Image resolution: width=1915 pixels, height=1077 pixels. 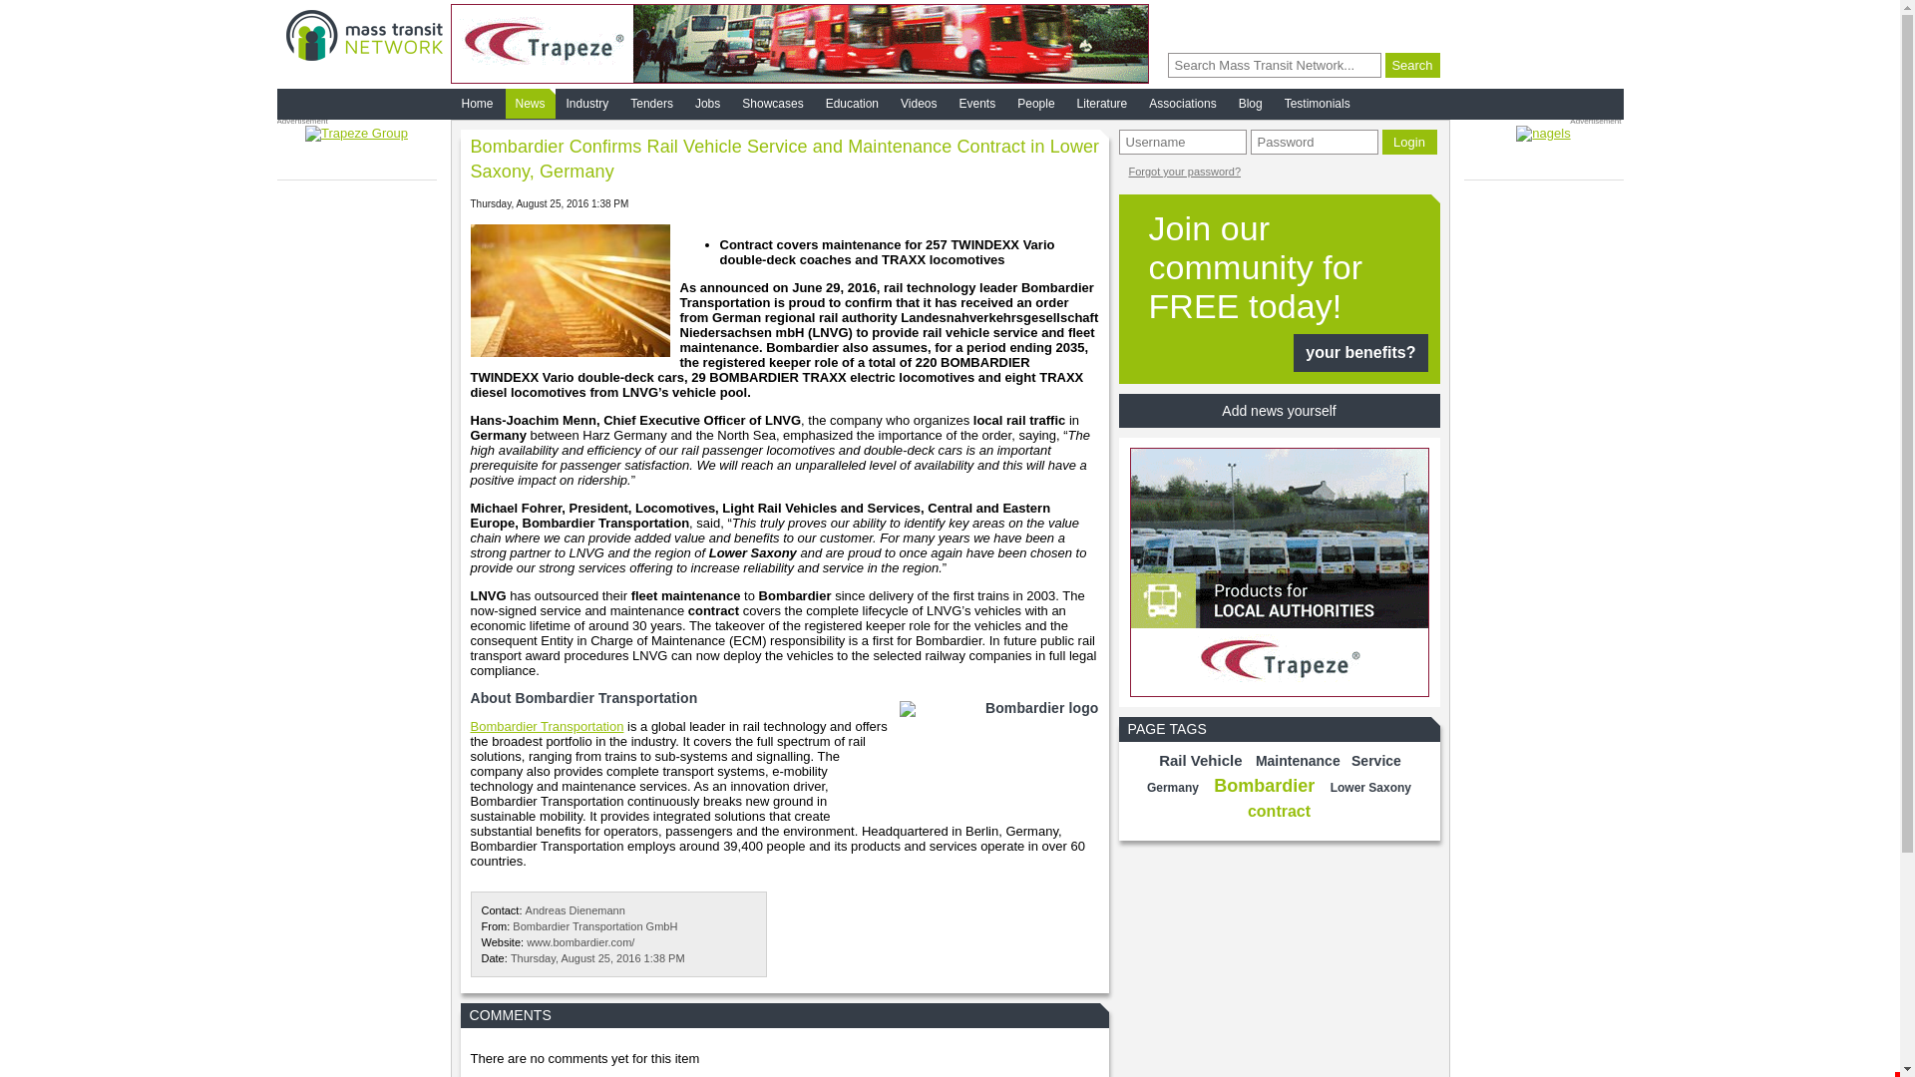 What do you see at coordinates (1101, 103) in the screenshot?
I see `Literature` at bounding box center [1101, 103].